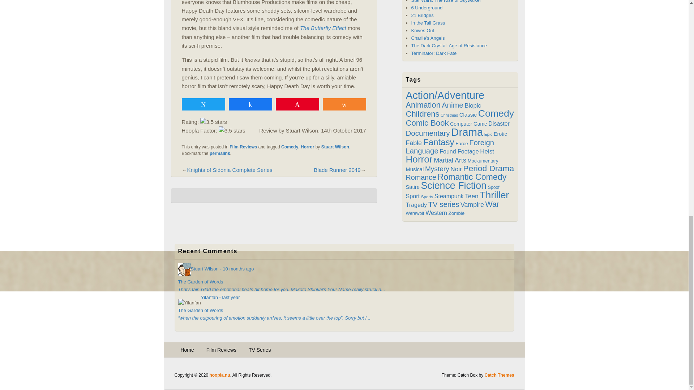 The width and height of the screenshot is (694, 390). I want to click on Comedy, so click(290, 147).